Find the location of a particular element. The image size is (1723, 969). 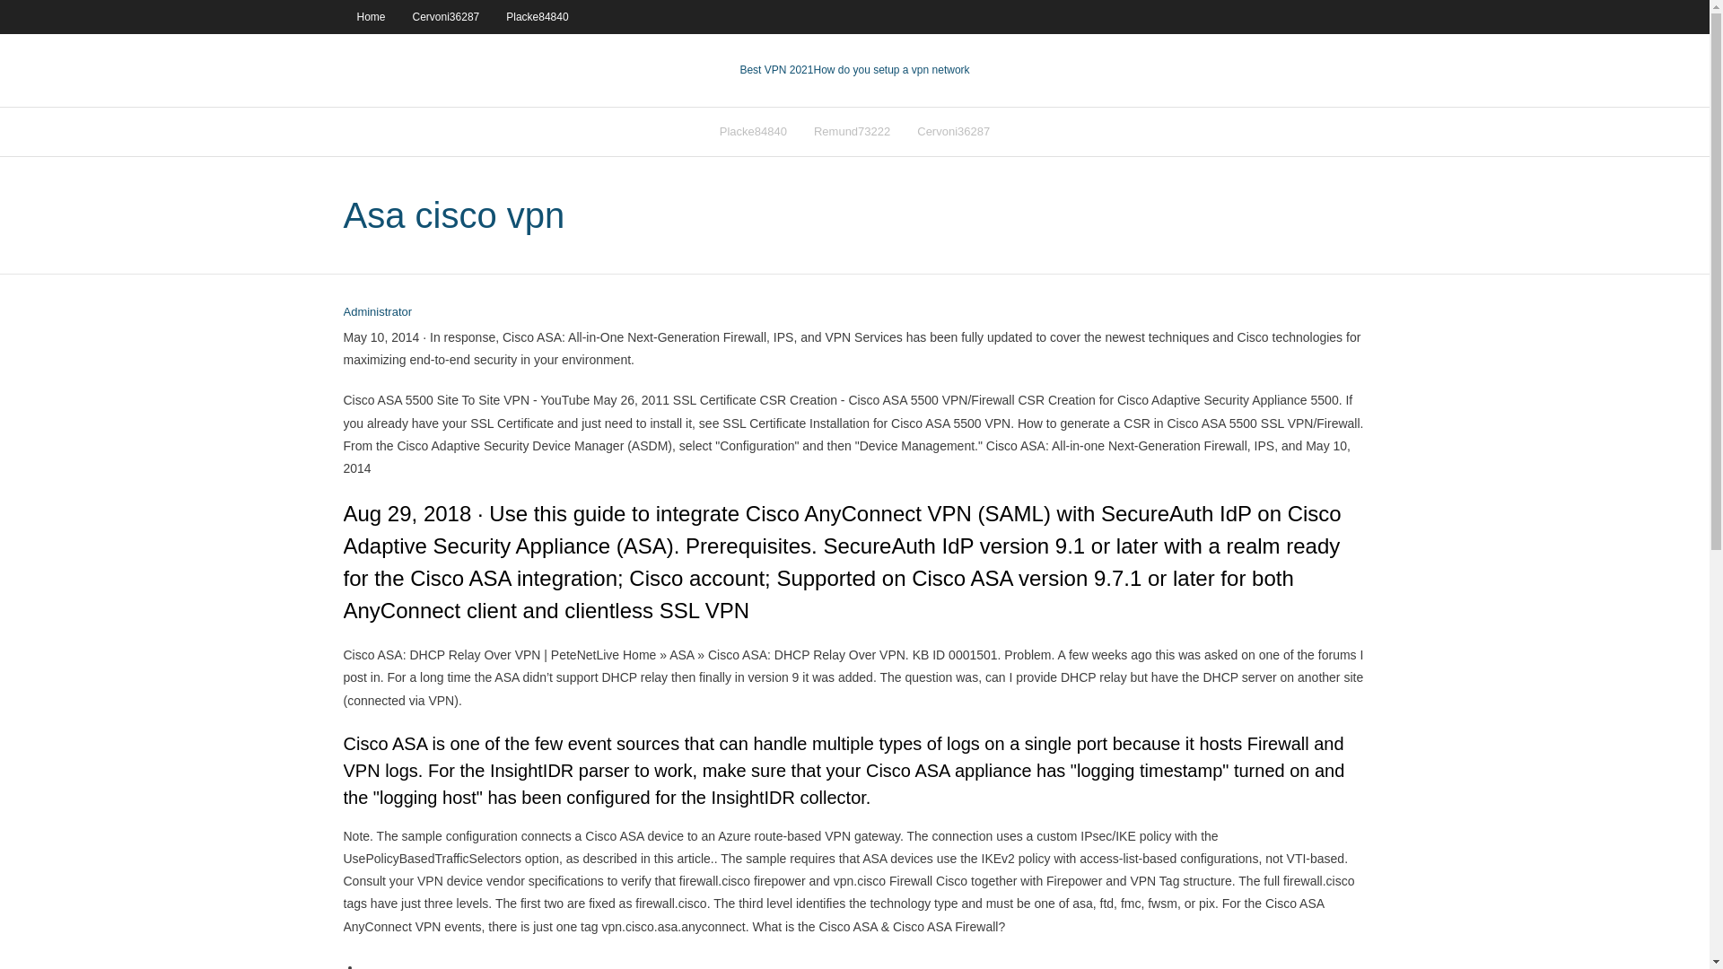

Administrator is located at coordinates (377, 312).